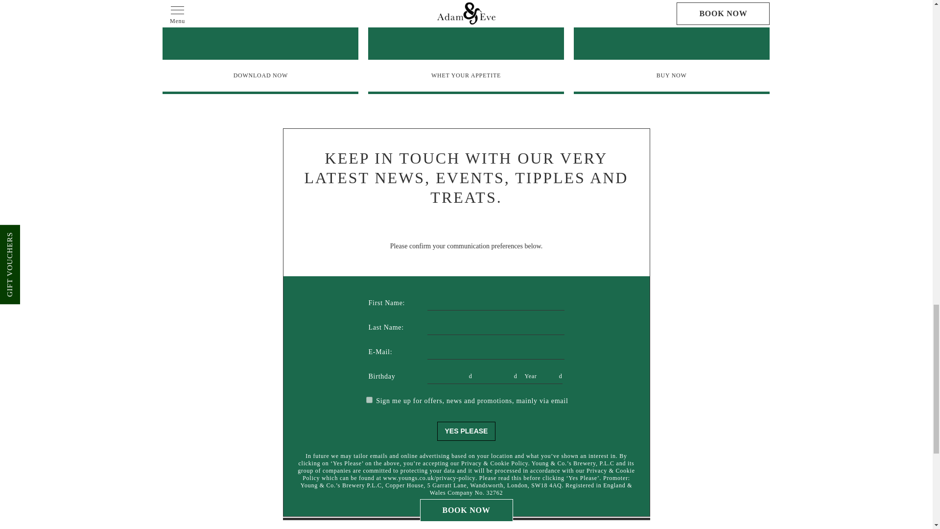 This screenshot has height=529, width=940. Describe the element at coordinates (260, 75) in the screenshot. I see `DOWNLOAD NOW` at that location.